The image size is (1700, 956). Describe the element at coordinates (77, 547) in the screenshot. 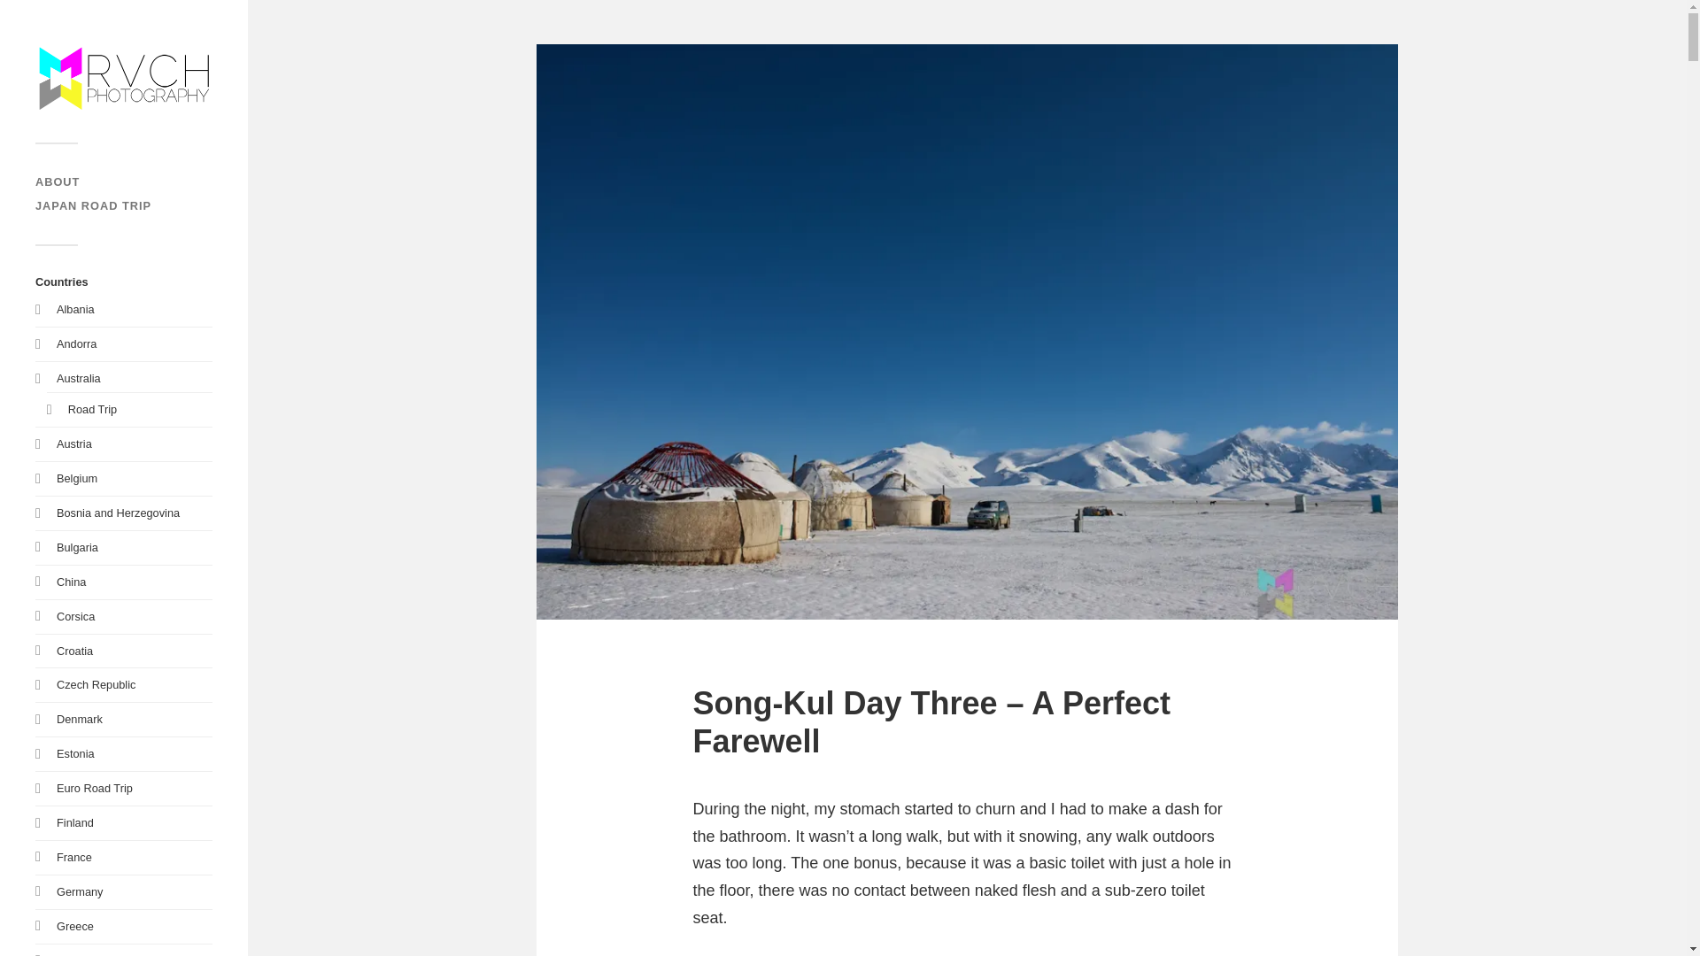

I see `Bulgaria` at that location.